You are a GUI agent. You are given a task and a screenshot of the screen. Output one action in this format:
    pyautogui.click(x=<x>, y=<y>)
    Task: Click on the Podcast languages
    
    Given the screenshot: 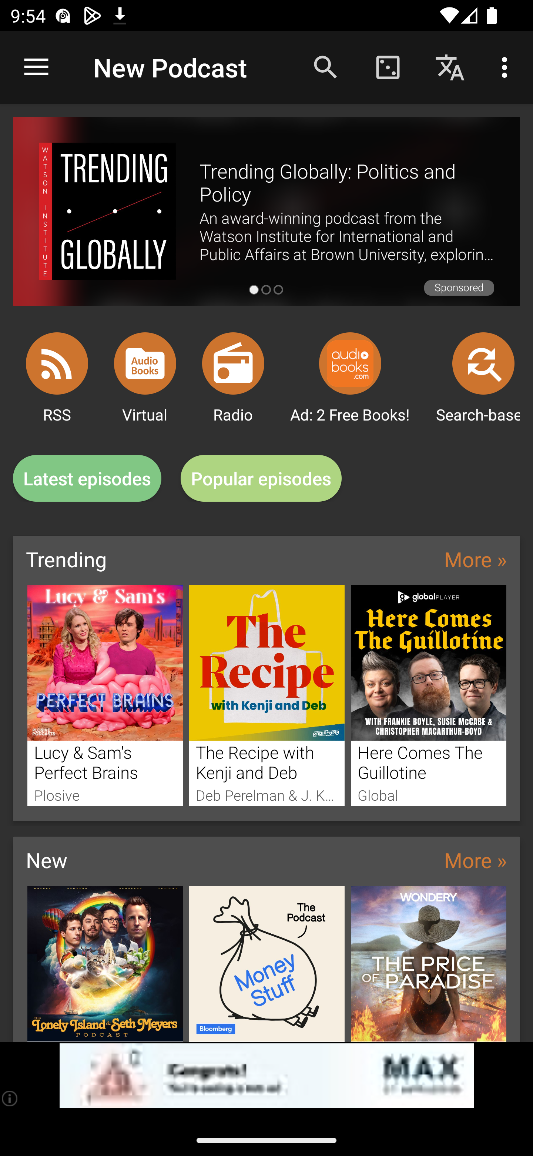 What is the action you would take?
    pyautogui.click(x=450, y=67)
    